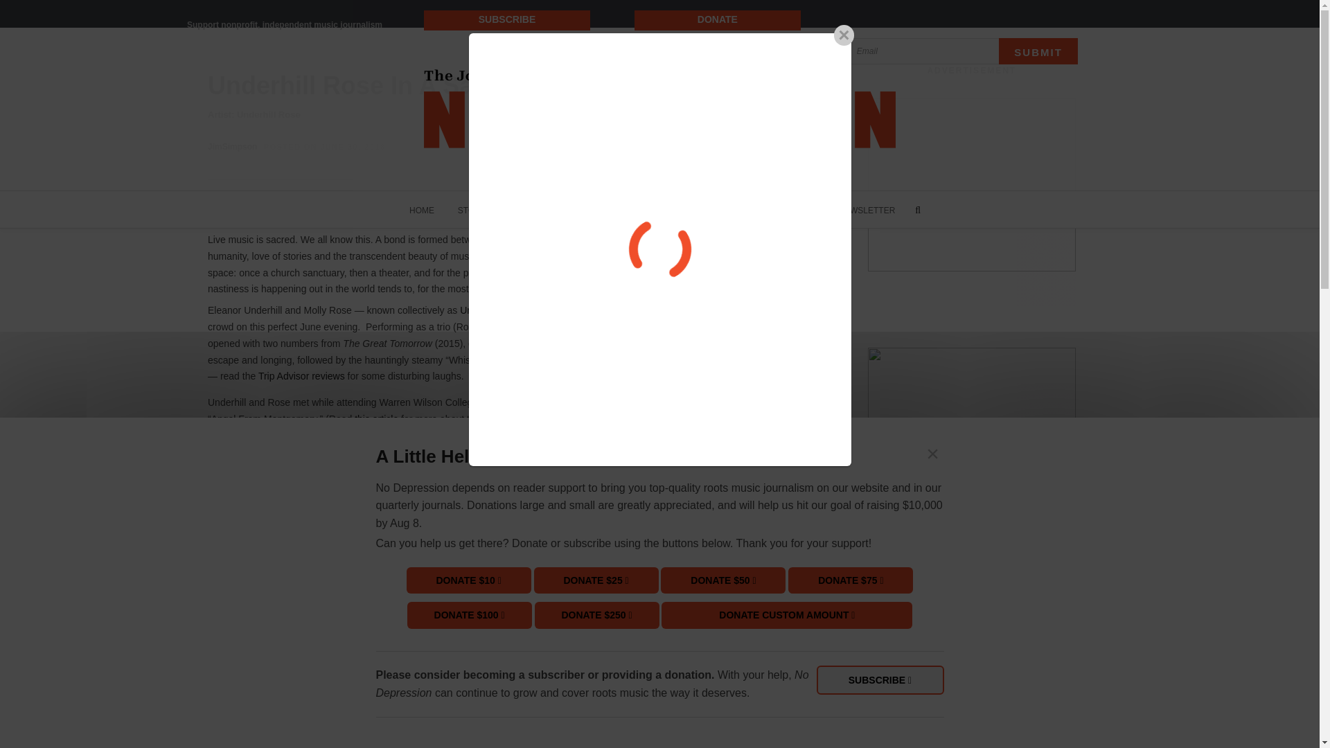  I want to click on Underhill Rose, so click(268, 114).